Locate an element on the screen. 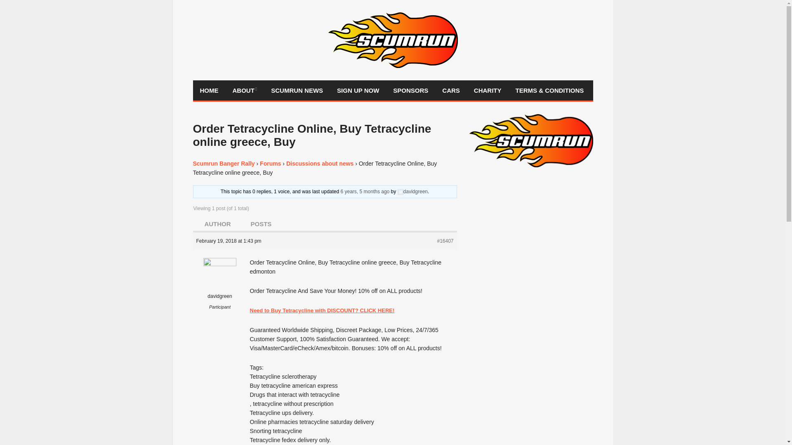 The image size is (792, 445). Cars is located at coordinates (451, 91).